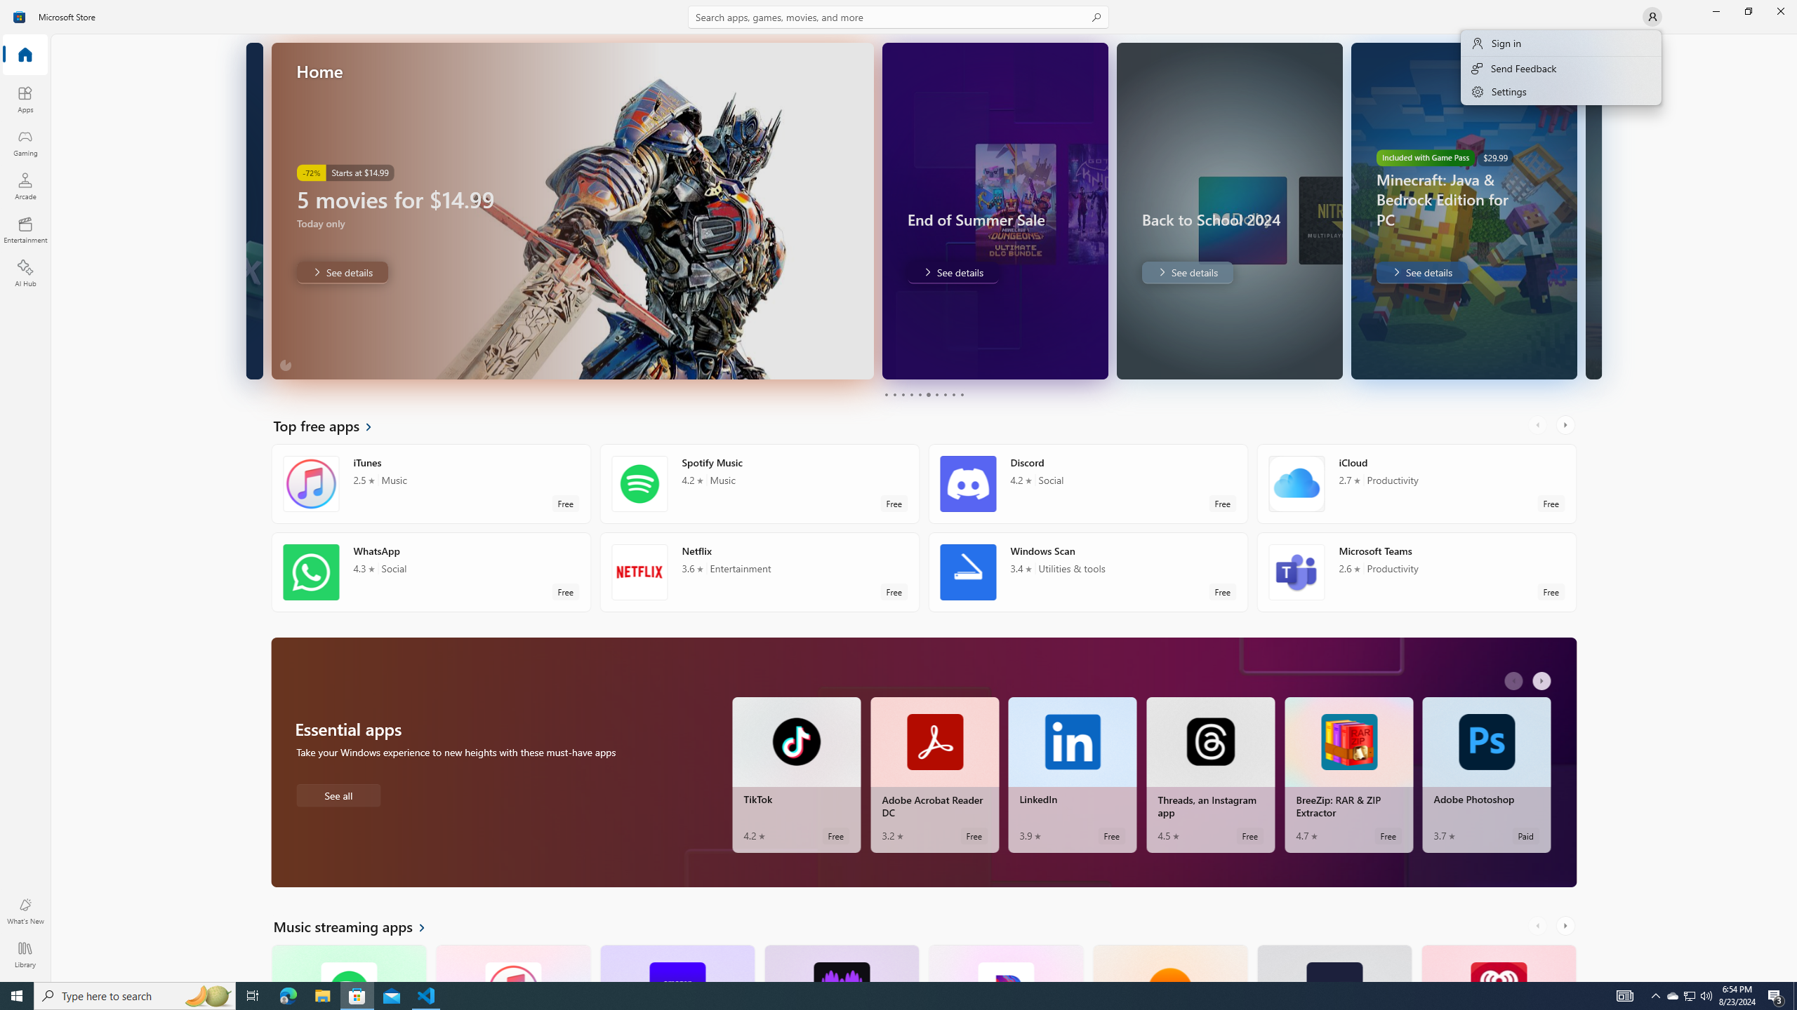  What do you see at coordinates (898, 491) in the screenshot?
I see `AutomationID: NavigationControl` at bounding box center [898, 491].